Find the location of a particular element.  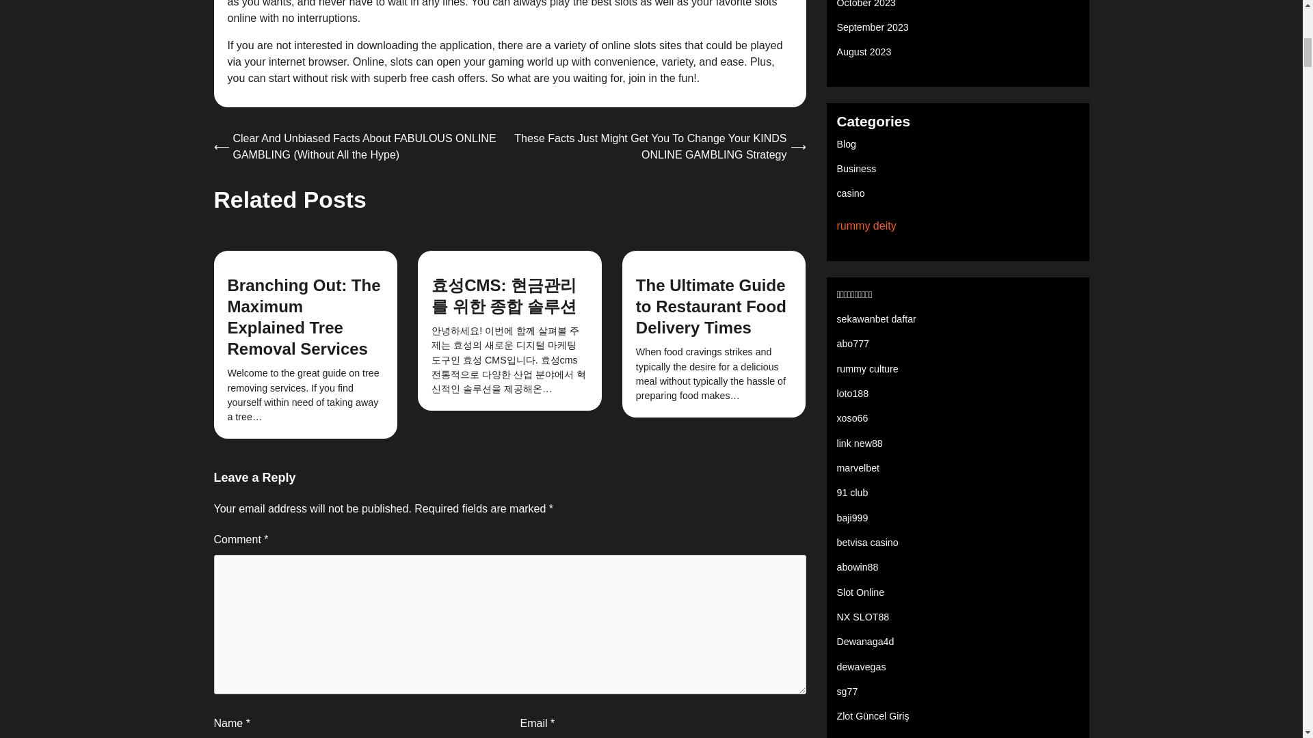

Blog is located at coordinates (847, 144).